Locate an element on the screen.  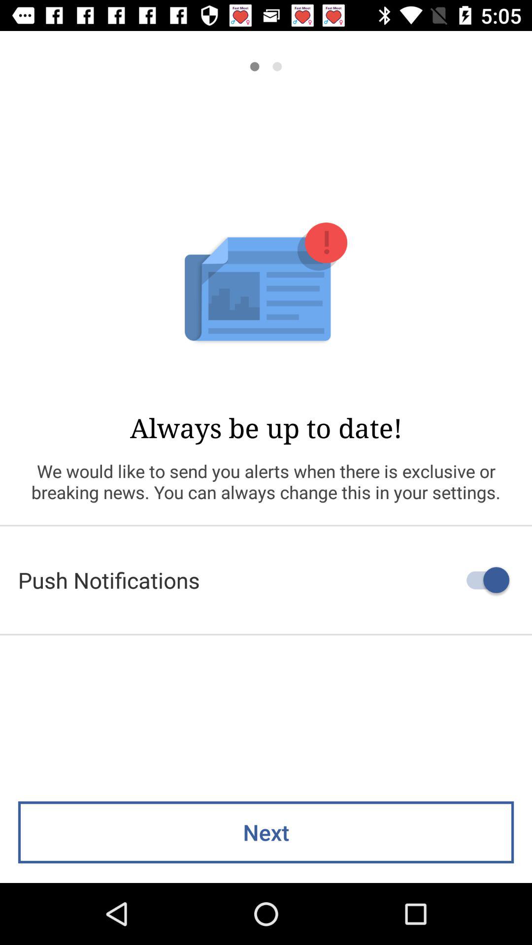
open the push notifications icon is located at coordinates (266, 580).